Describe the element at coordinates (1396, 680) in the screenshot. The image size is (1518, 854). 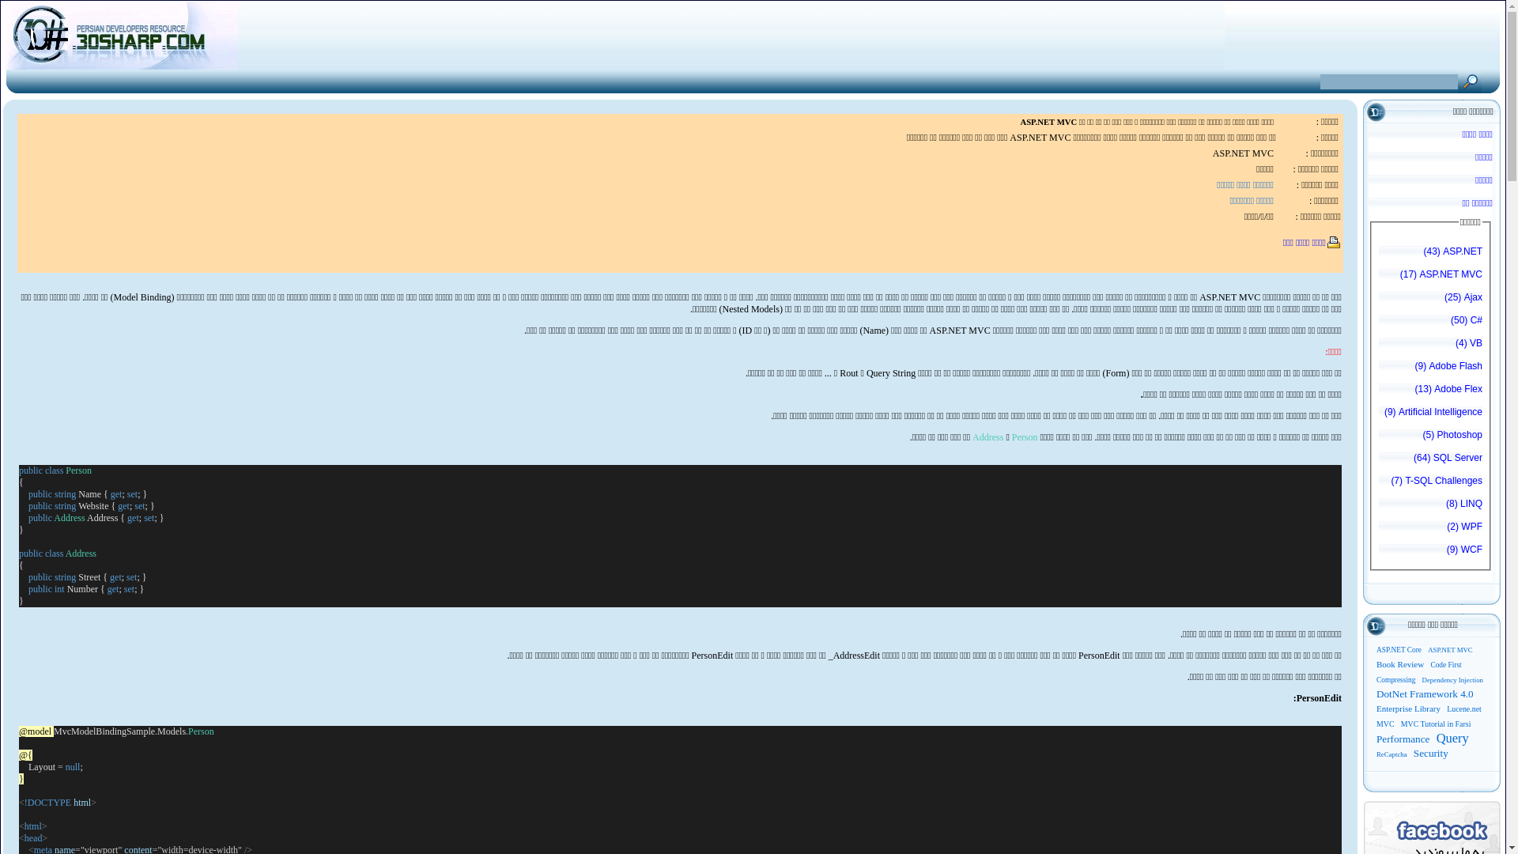
I see `Compressing` at that location.